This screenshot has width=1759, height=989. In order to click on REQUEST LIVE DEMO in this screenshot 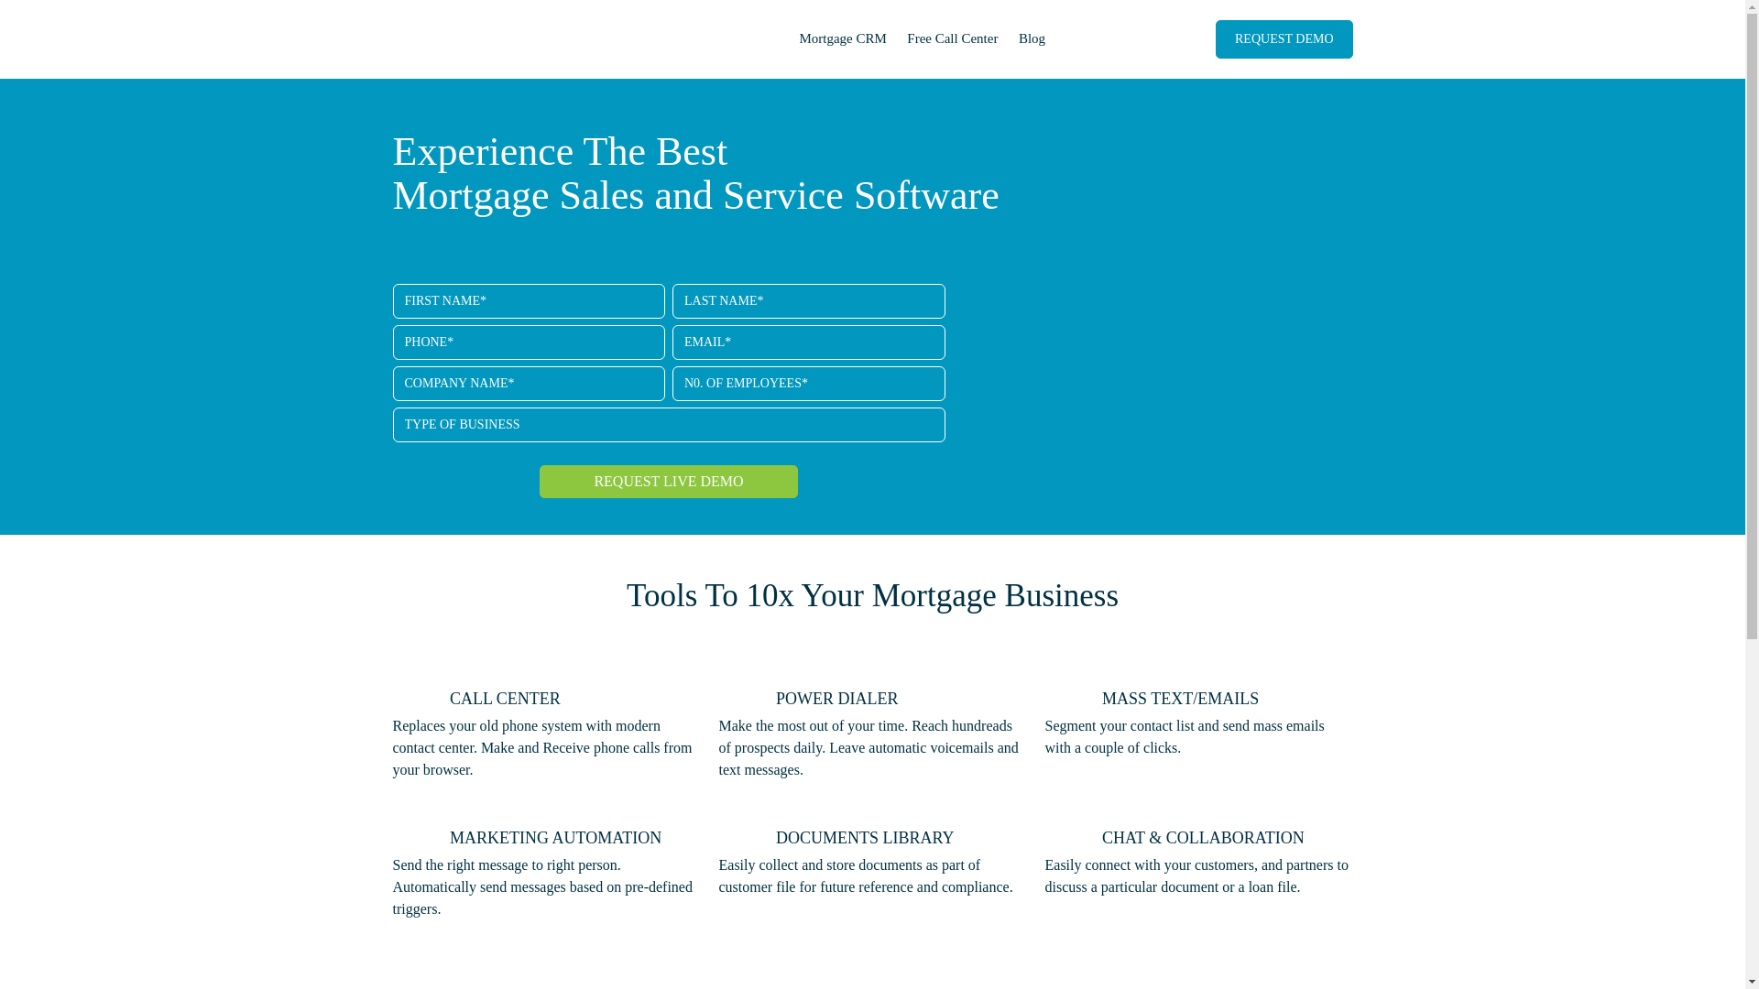, I will do `click(669, 482)`.